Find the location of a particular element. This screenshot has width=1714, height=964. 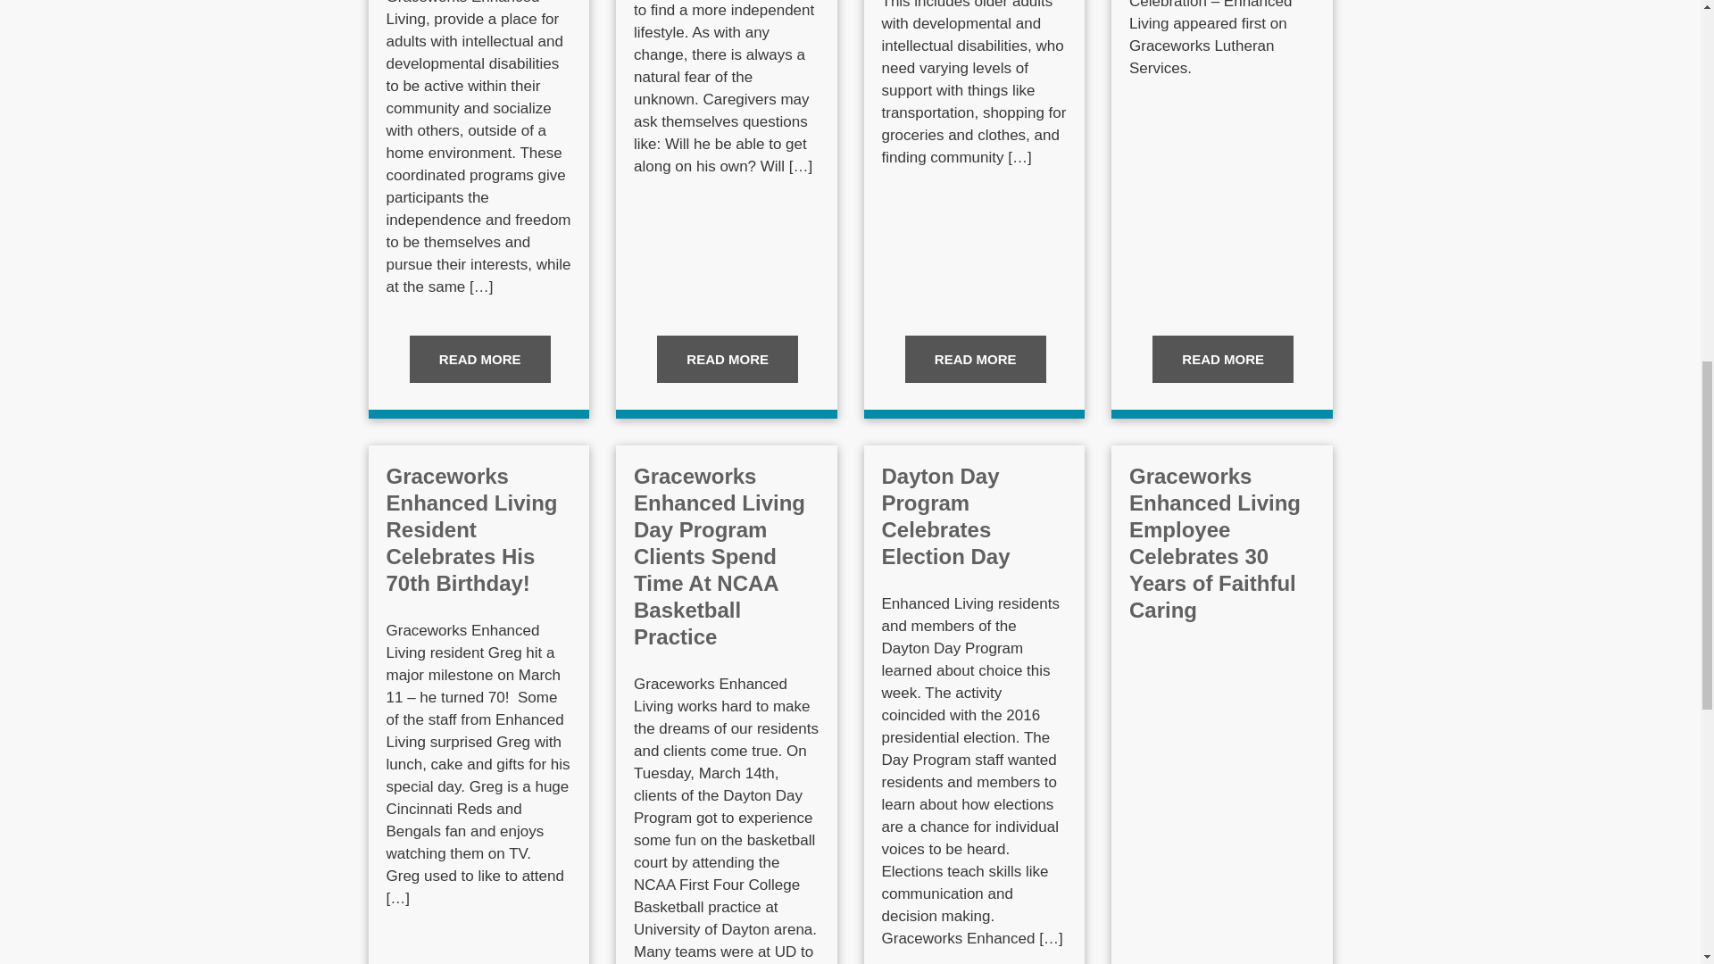

read post is located at coordinates (479, 359).